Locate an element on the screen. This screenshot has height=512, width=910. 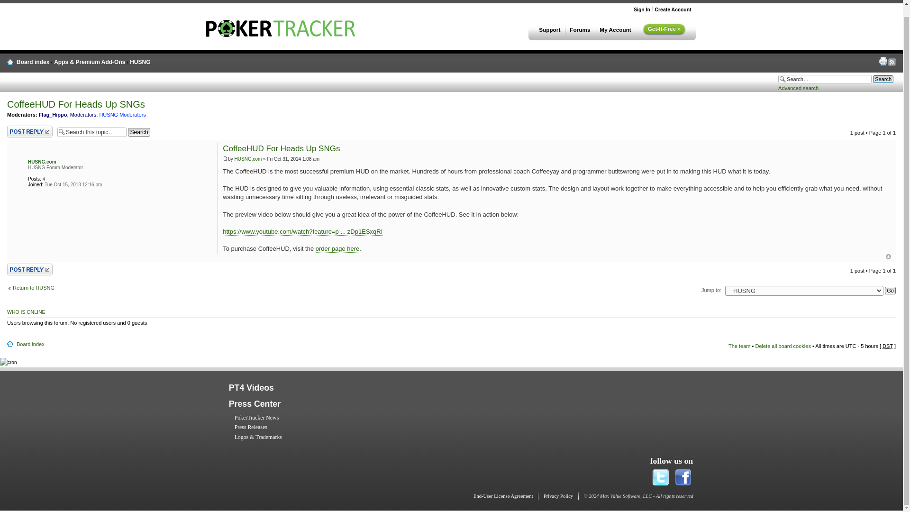
Board index is located at coordinates (32, 62).